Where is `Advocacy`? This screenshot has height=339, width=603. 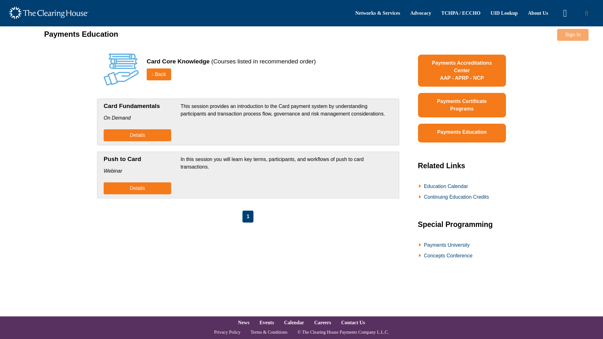
Advocacy is located at coordinates (421, 13).